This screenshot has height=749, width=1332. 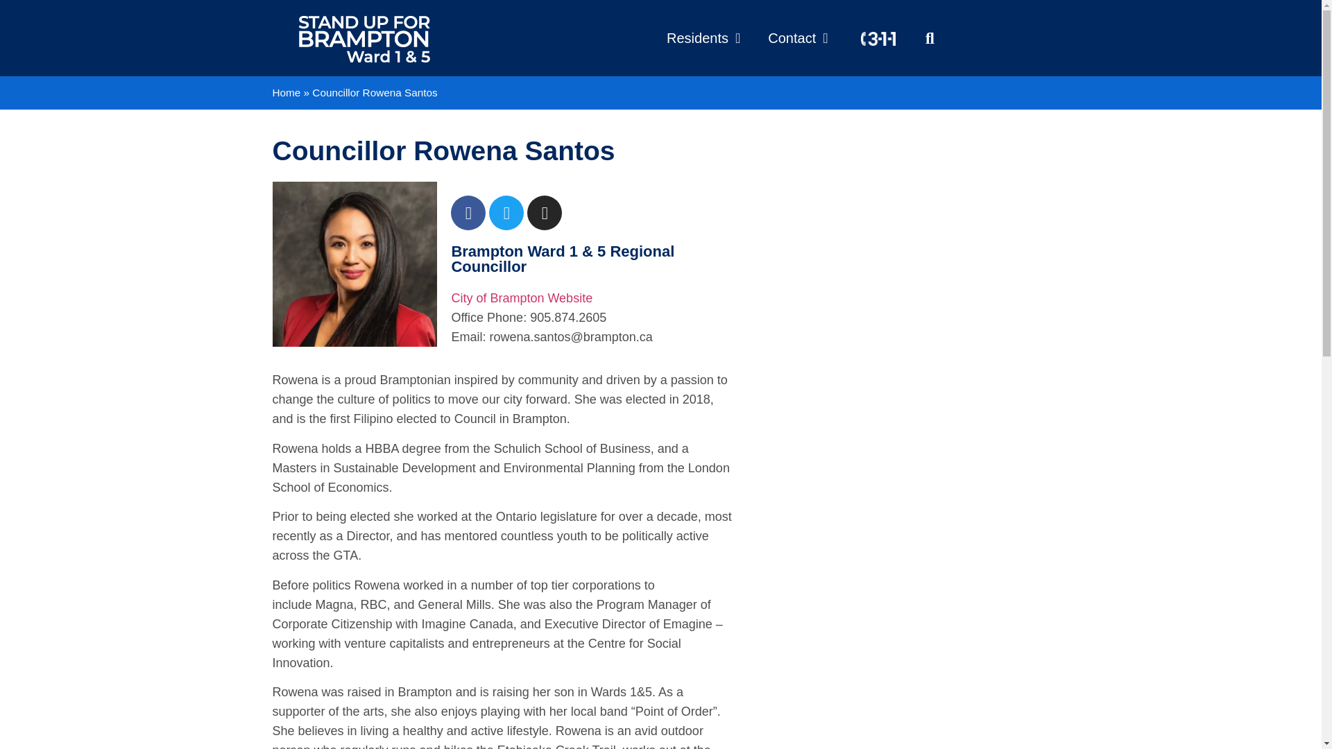 What do you see at coordinates (522, 298) in the screenshot?
I see `City of Brampton Website` at bounding box center [522, 298].